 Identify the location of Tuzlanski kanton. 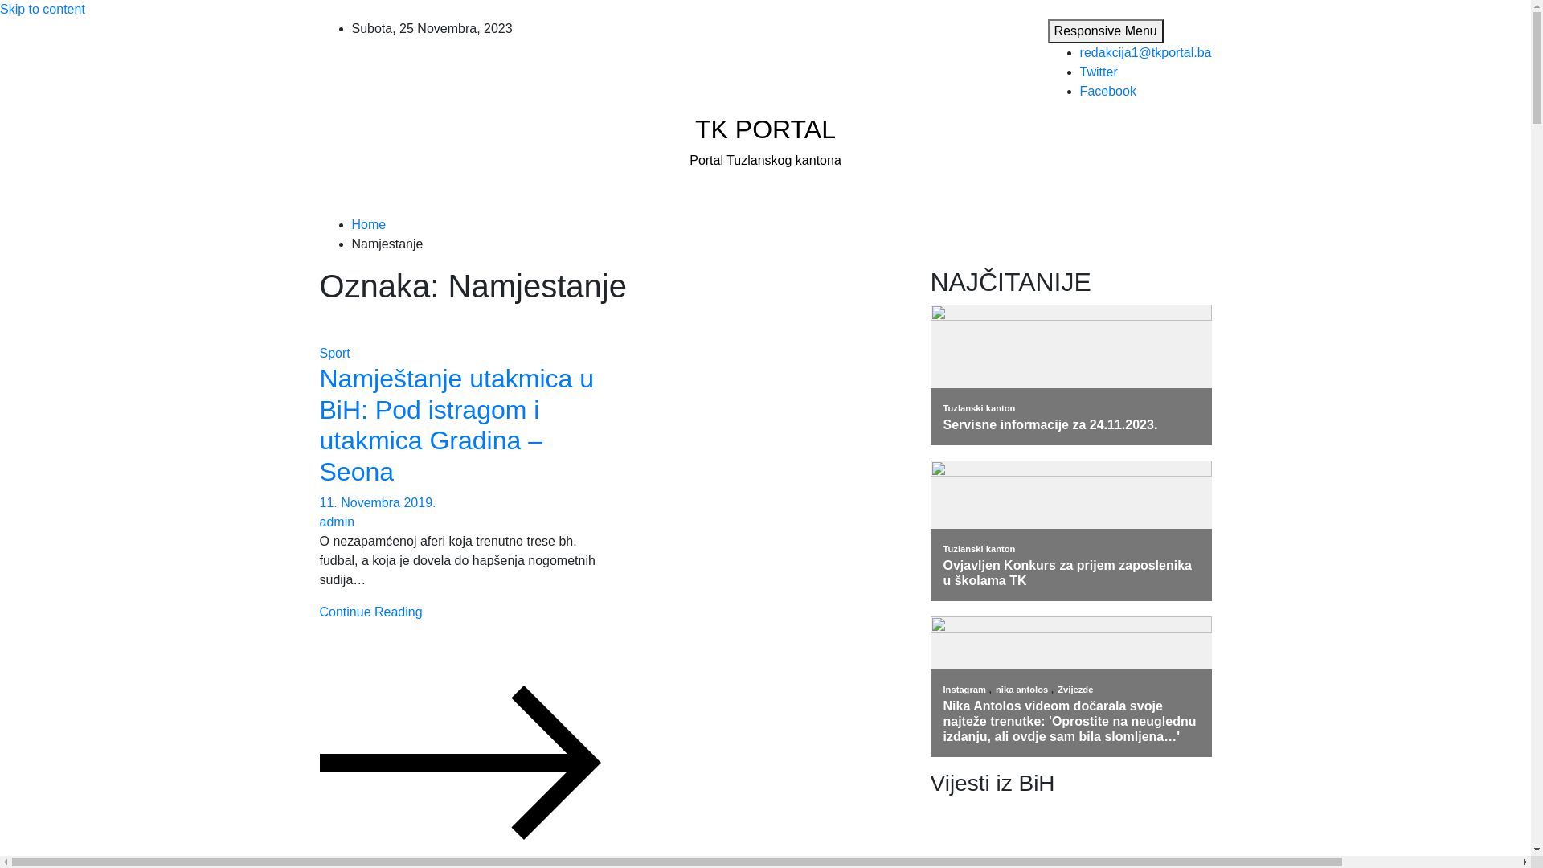
(980, 408).